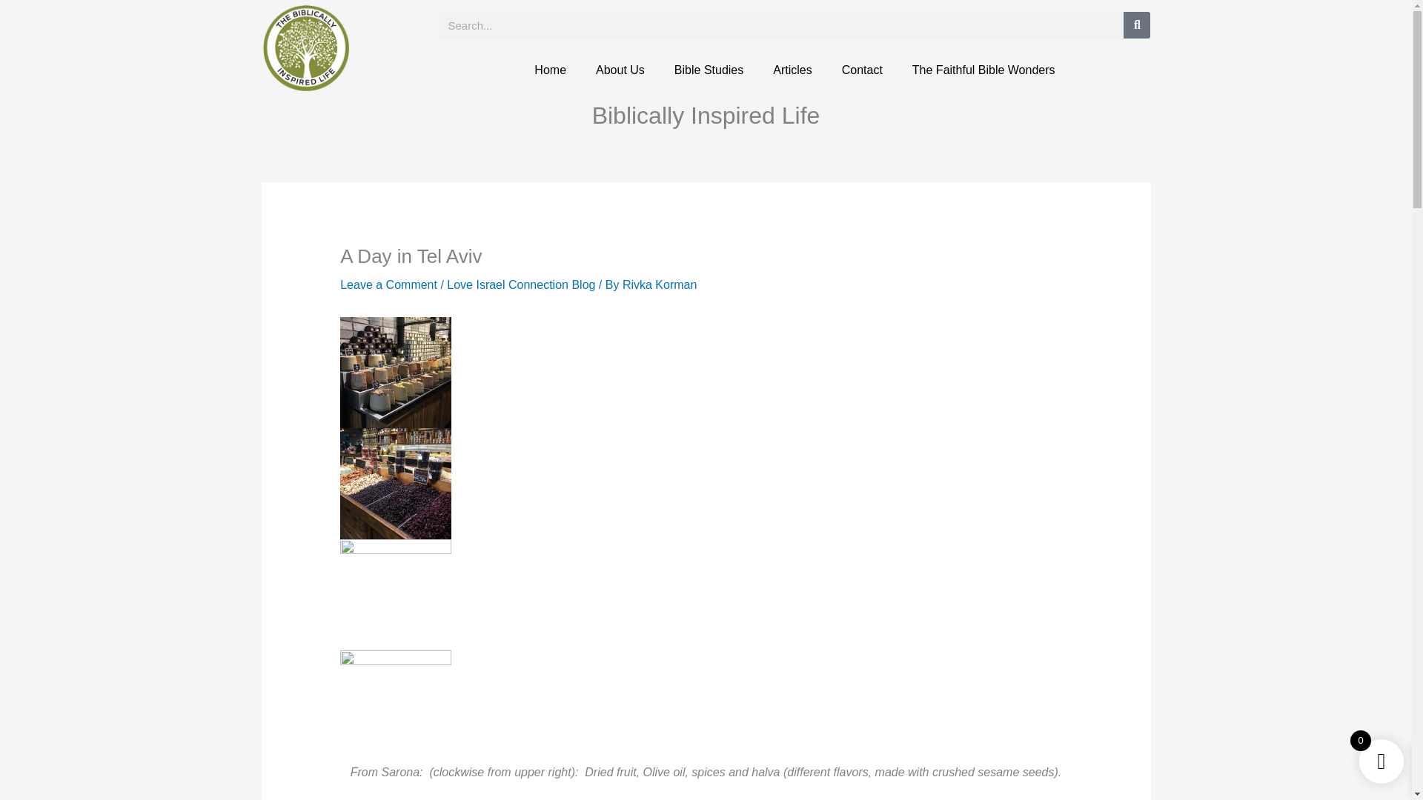 The width and height of the screenshot is (1423, 800). Describe the element at coordinates (620, 70) in the screenshot. I see `About Us` at that location.